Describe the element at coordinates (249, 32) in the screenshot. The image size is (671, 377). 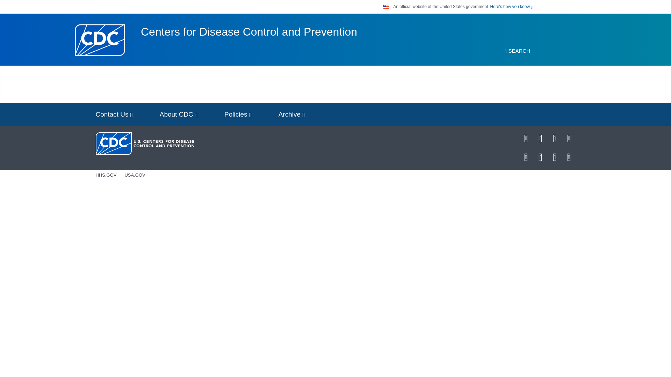
I see `Centers for Disease Control and Prevention` at that location.